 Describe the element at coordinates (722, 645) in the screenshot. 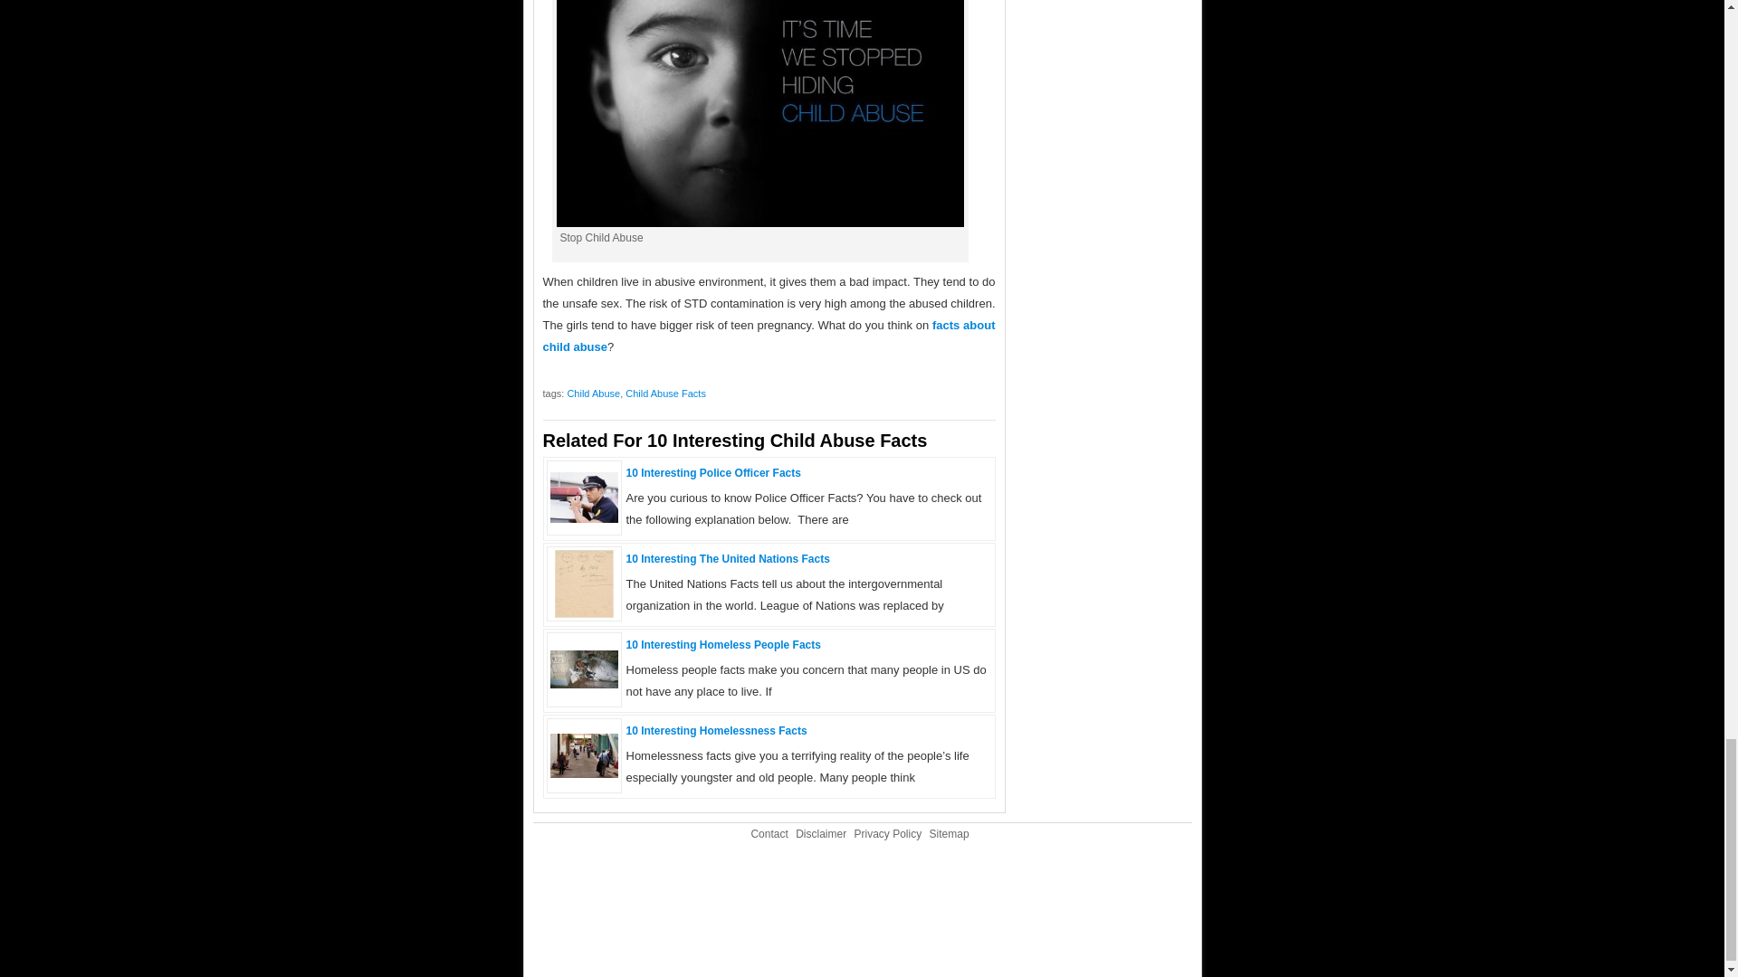

I see `10 Interesting Homeless People Facts` at that location.